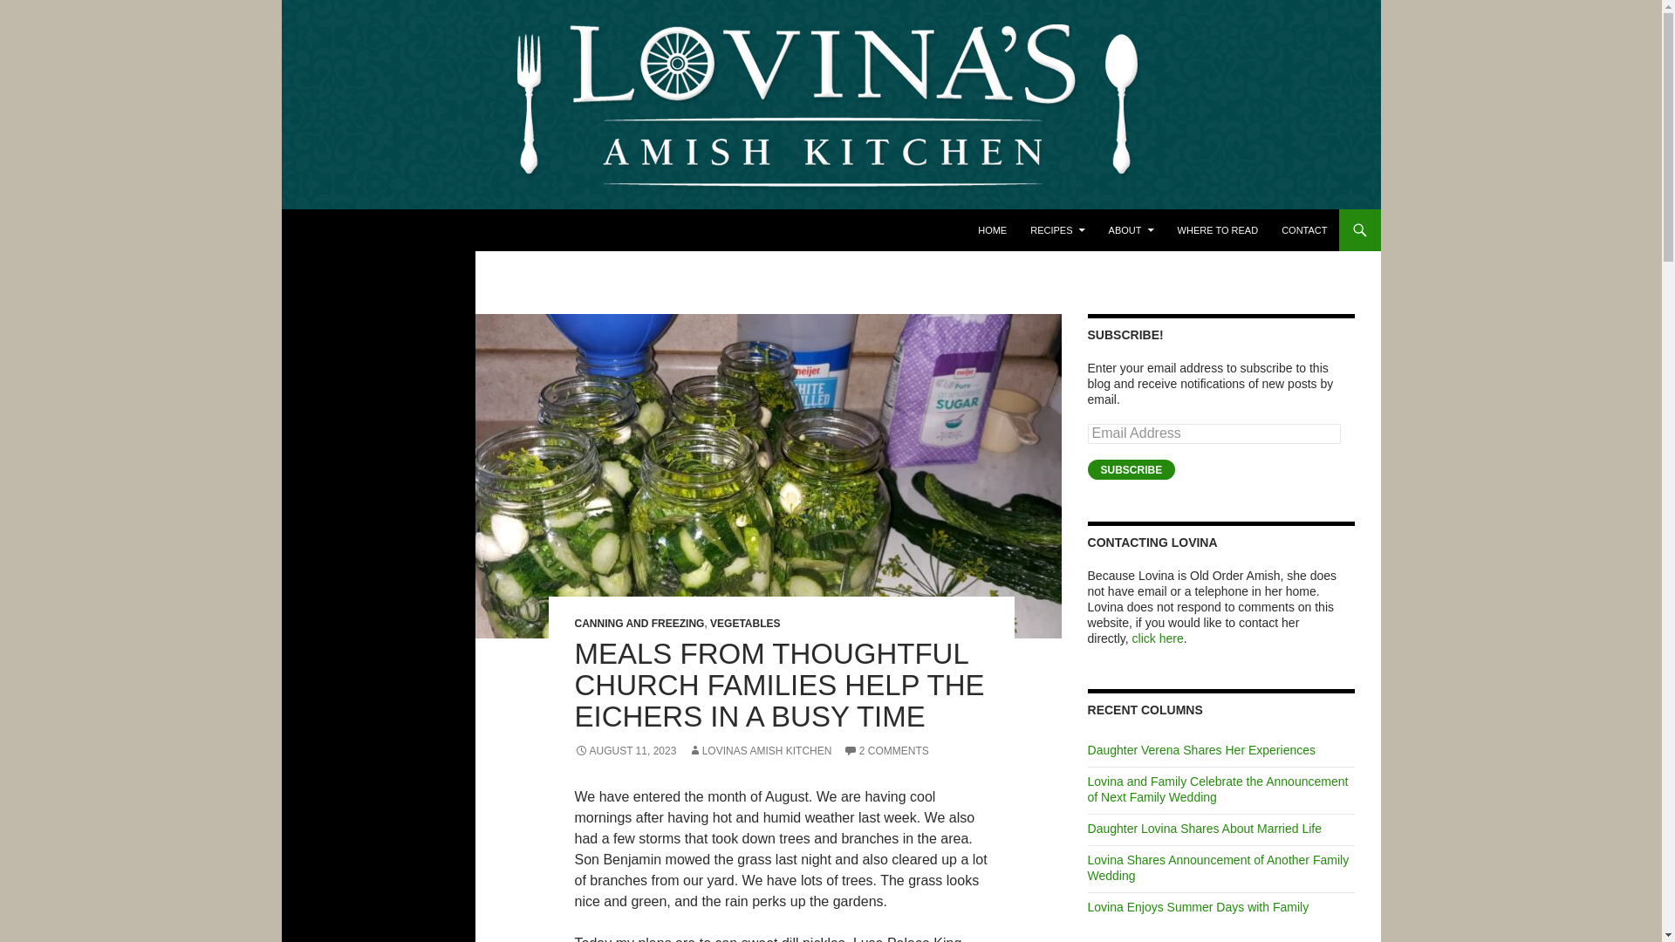 This screenshot has width=1675, height=942. I want to click on ABOUT, so click(1131, 230).